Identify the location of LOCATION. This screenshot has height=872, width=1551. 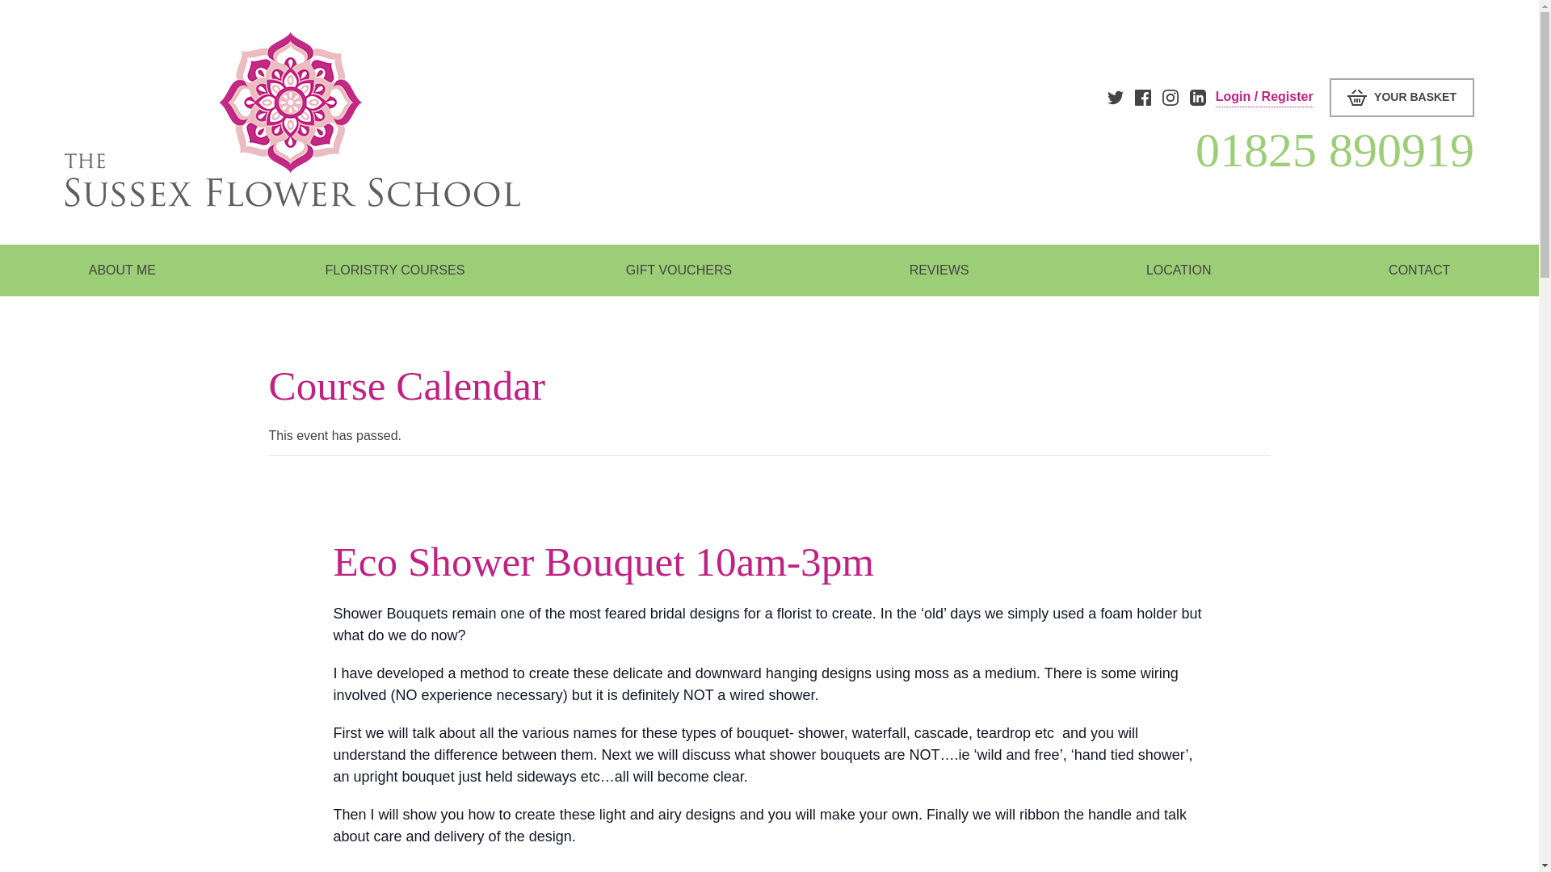
(1178, 270).